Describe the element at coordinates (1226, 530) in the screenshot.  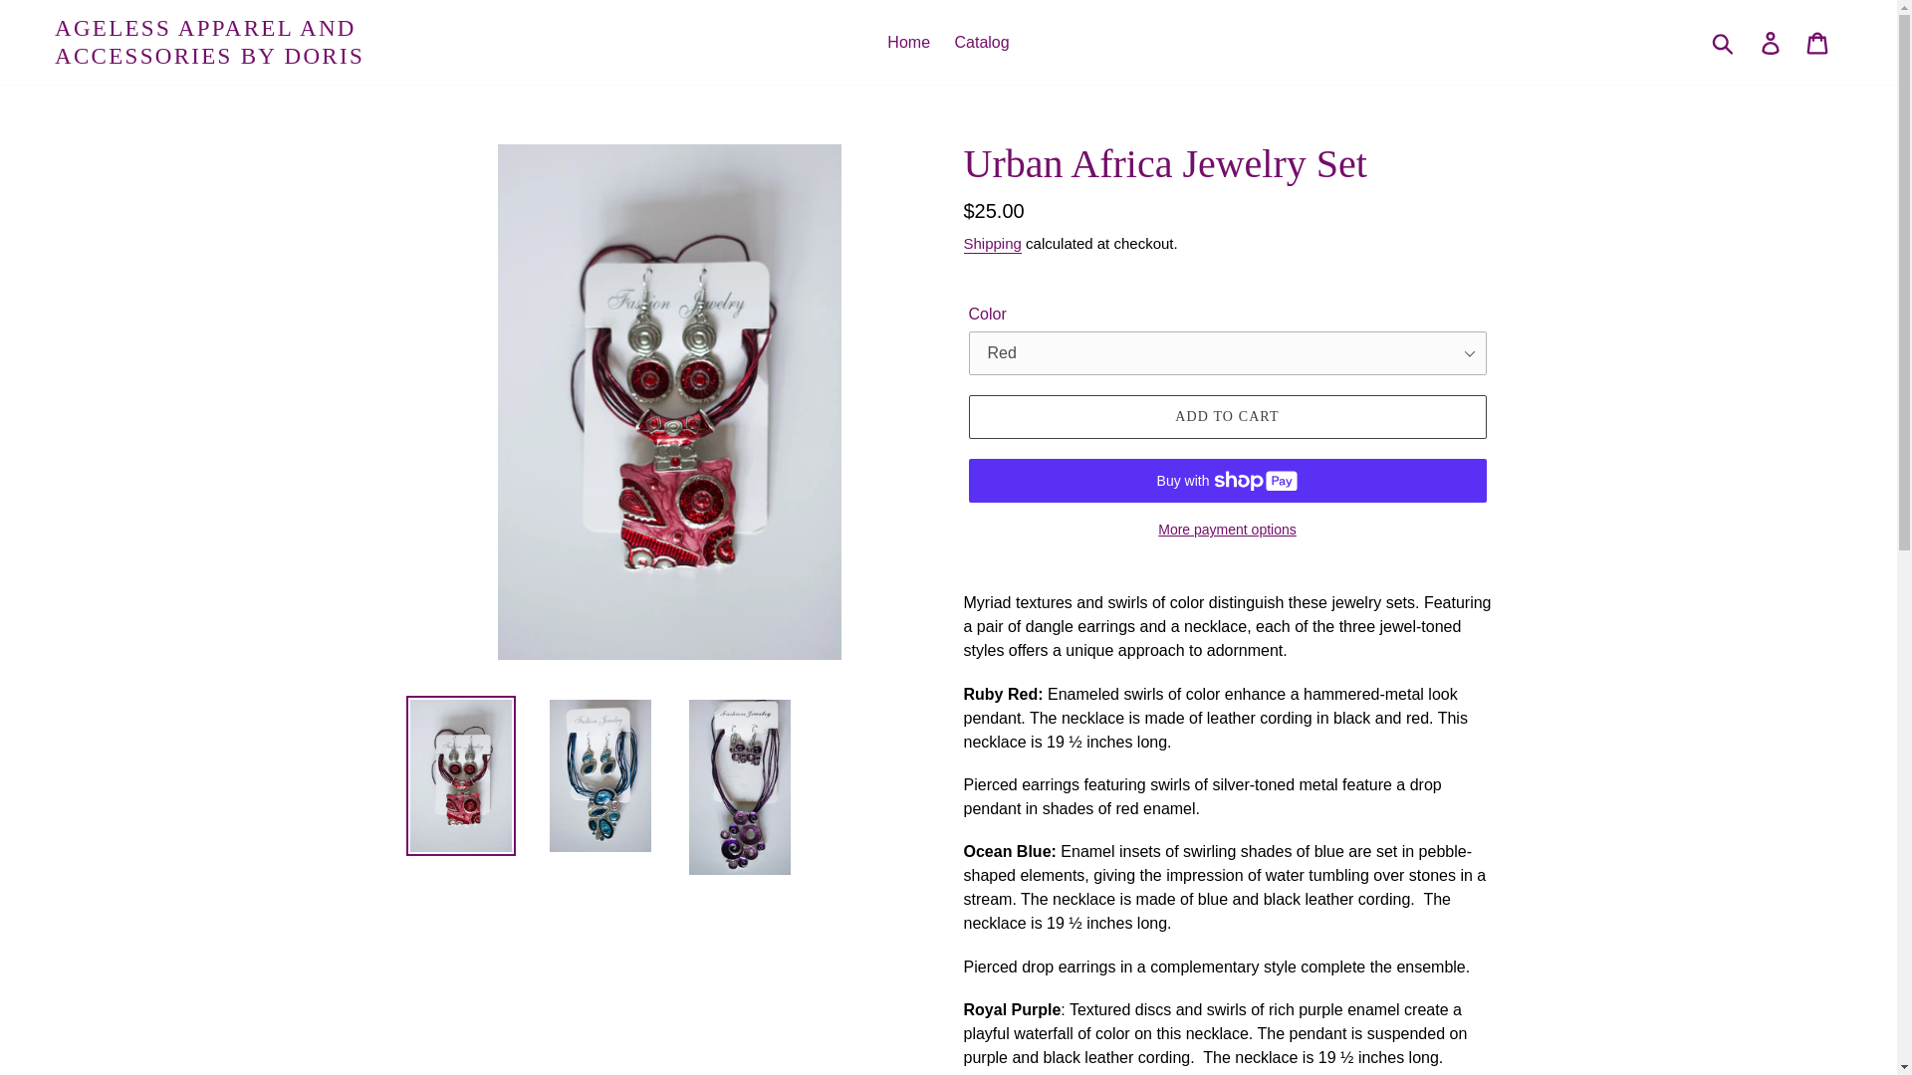
I see `More payment options` at that location.